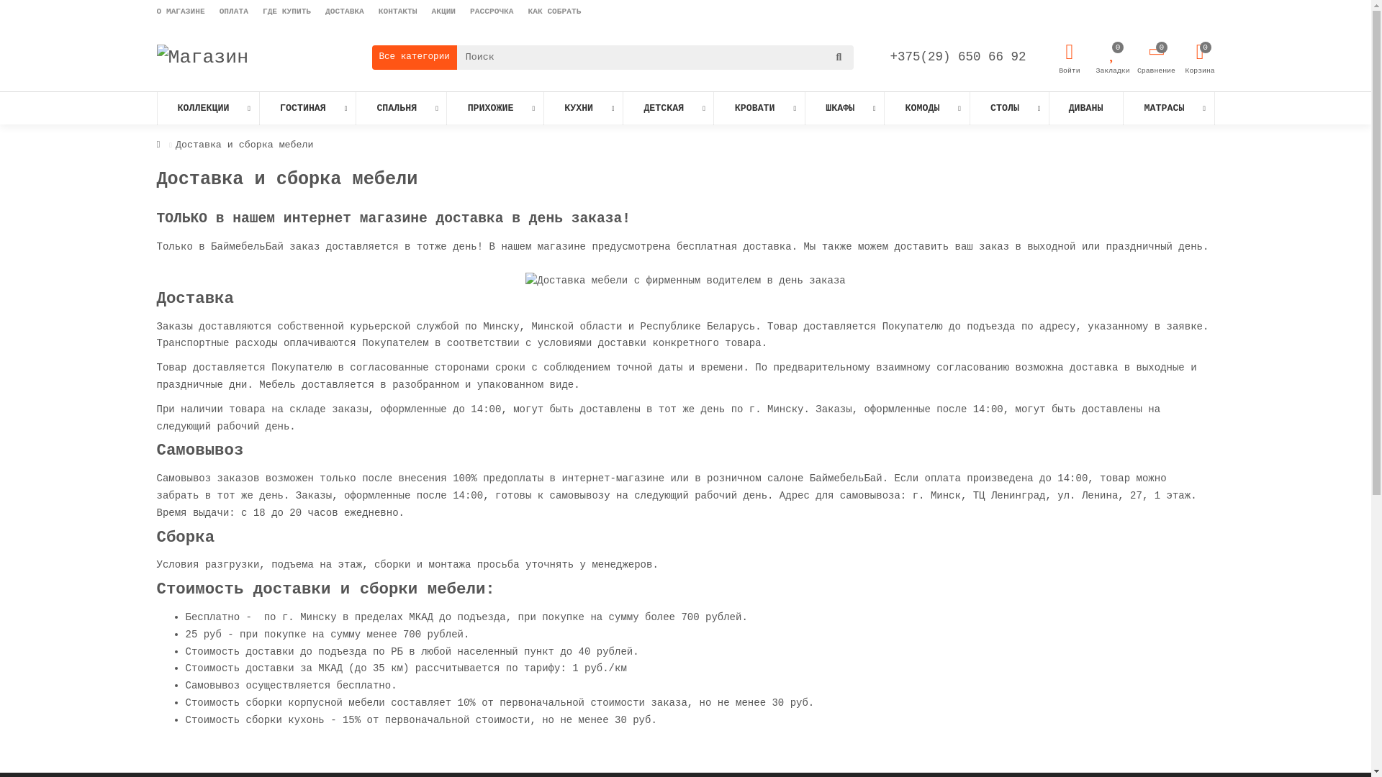 This screenshot has width=1382, height=777. What do you see at coordinates (957, 57) in the screenshot?
I see `+375(29) 650 66 92` at bounding box center [957, 57].